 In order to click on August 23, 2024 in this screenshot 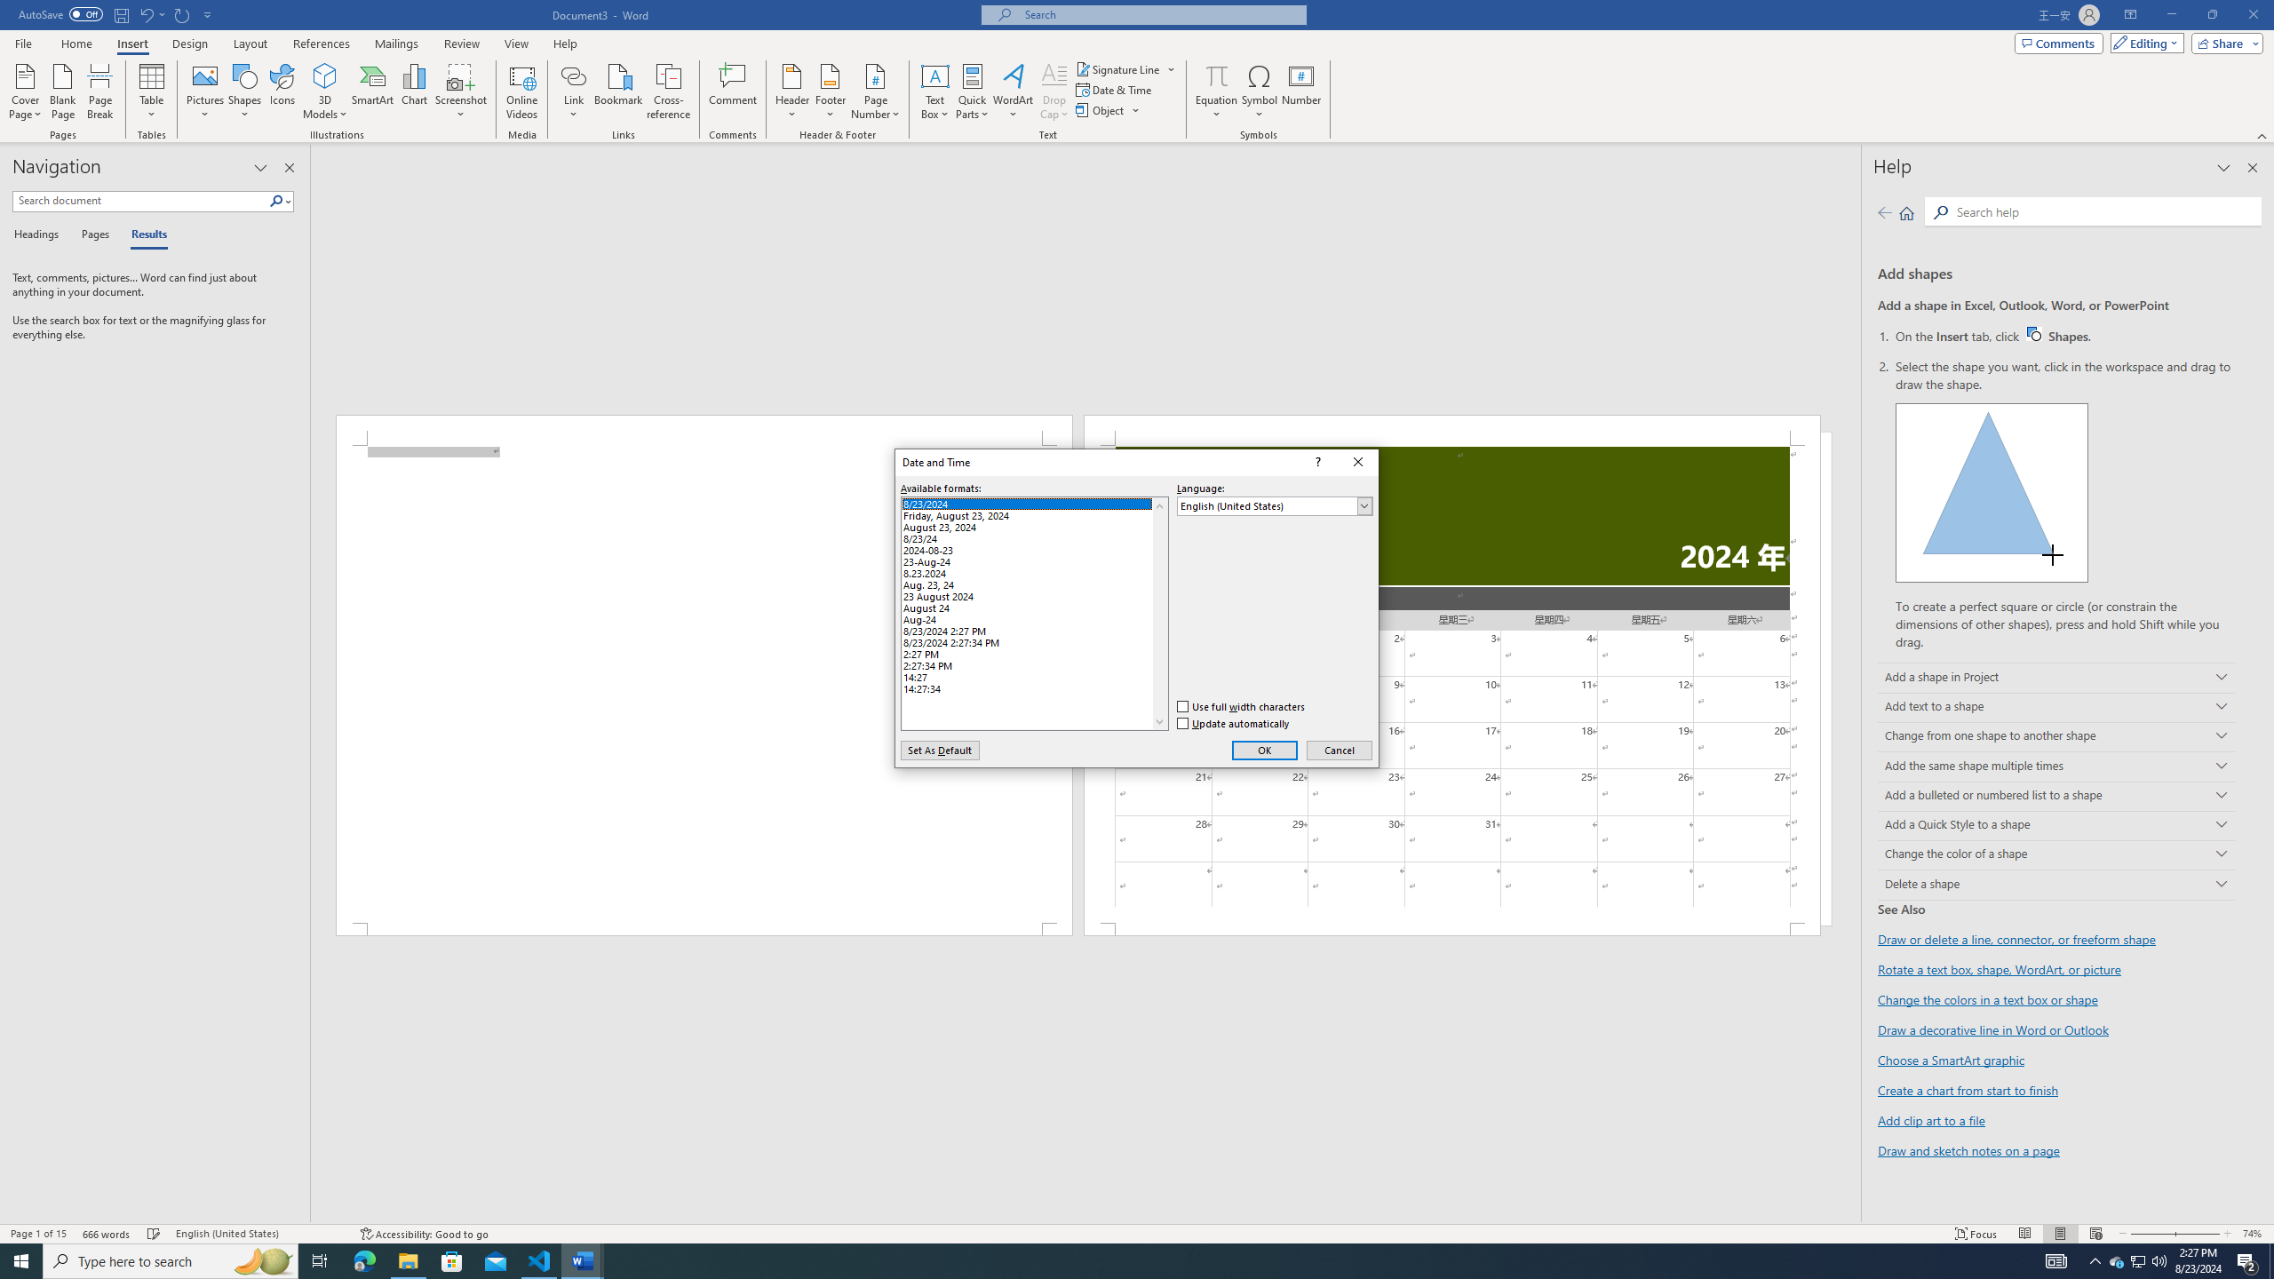, I will do `click(1034, 524)`.